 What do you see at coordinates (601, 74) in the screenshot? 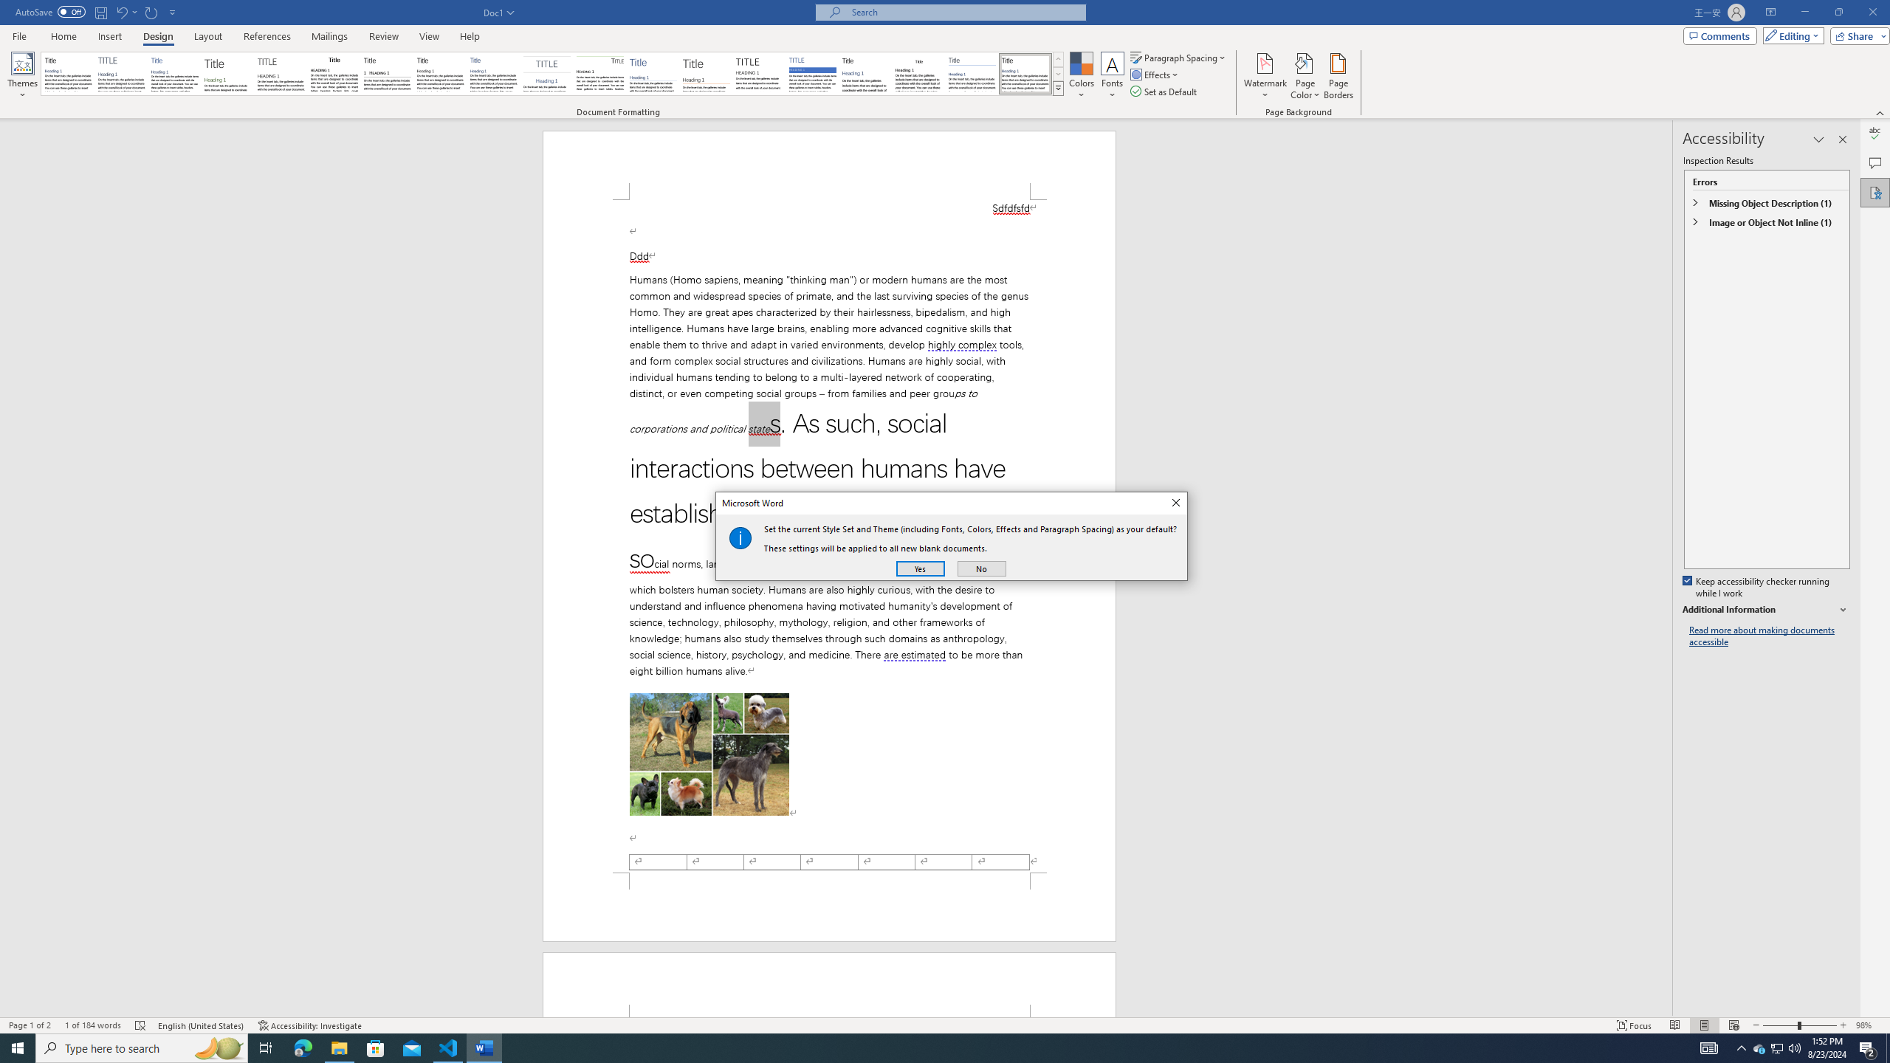
I see `Lines (Distinctive)` at bounding box center [601, 74].